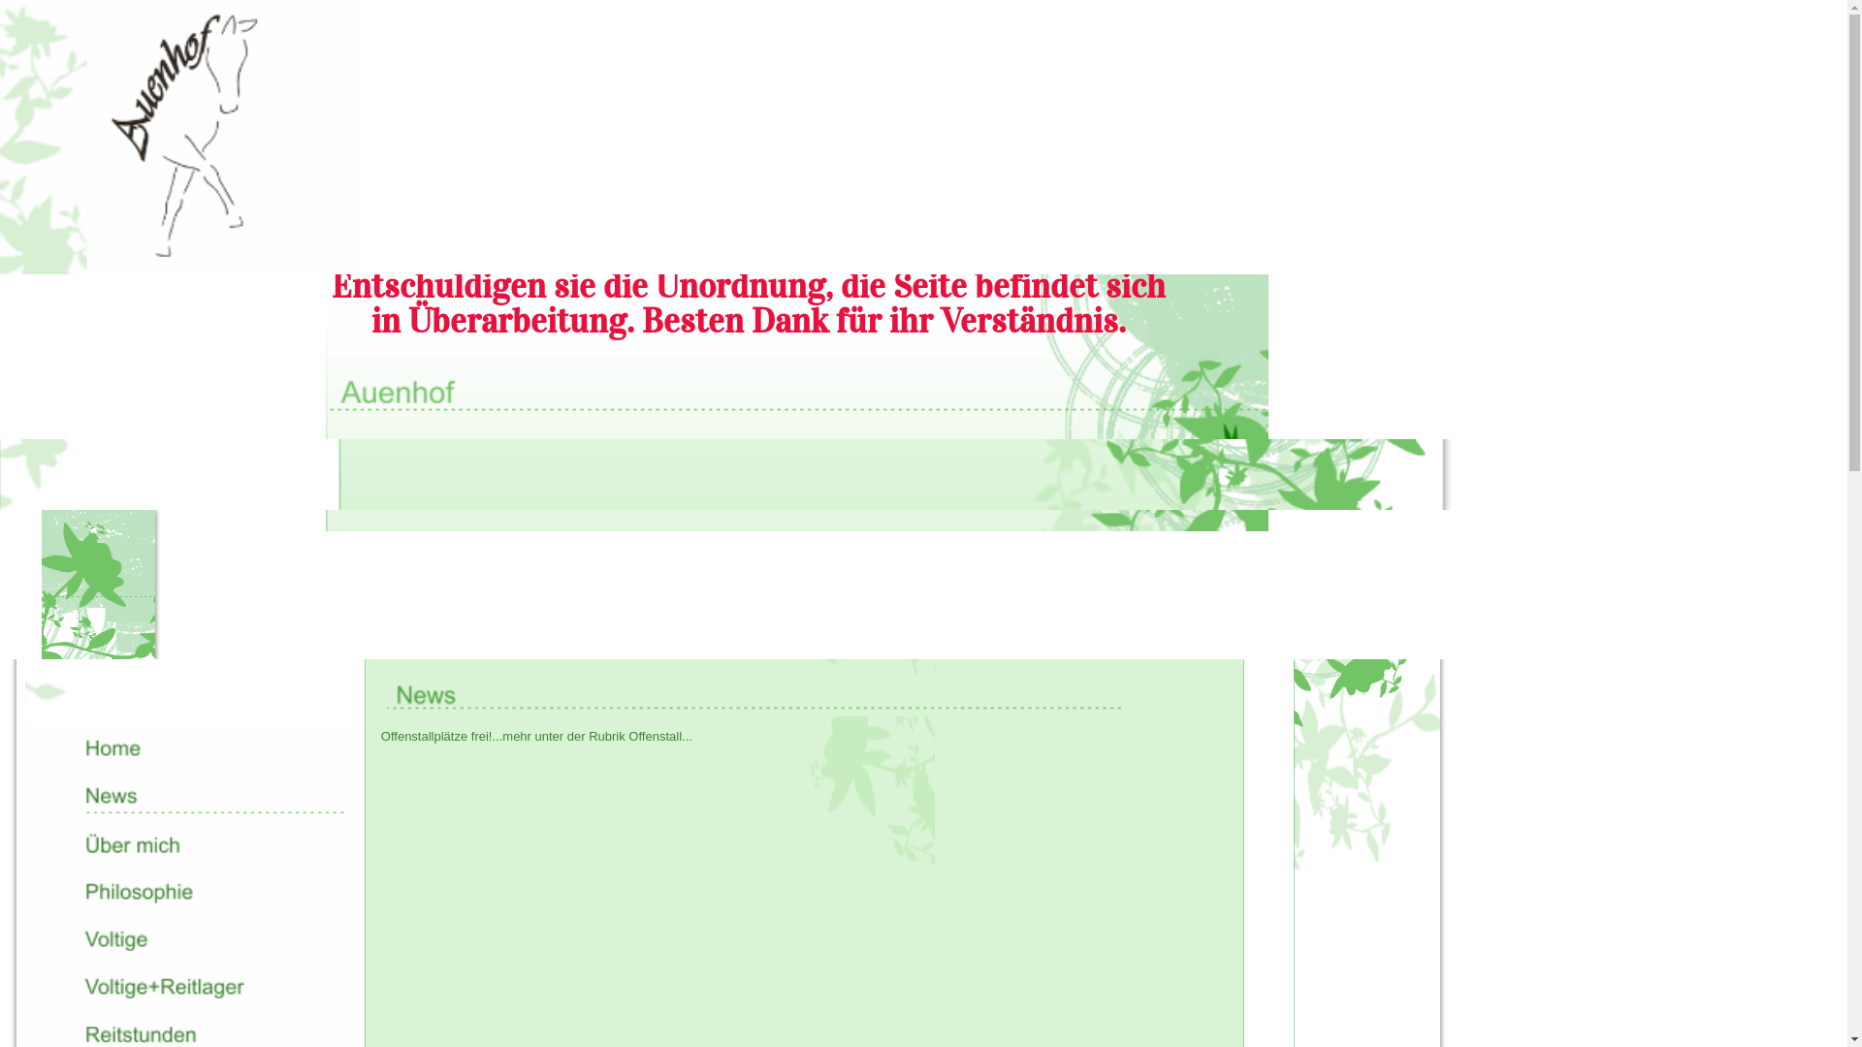 The height and width of the screenshot is (1047, 1862). I want to click on Voltige, so click(195, 938).